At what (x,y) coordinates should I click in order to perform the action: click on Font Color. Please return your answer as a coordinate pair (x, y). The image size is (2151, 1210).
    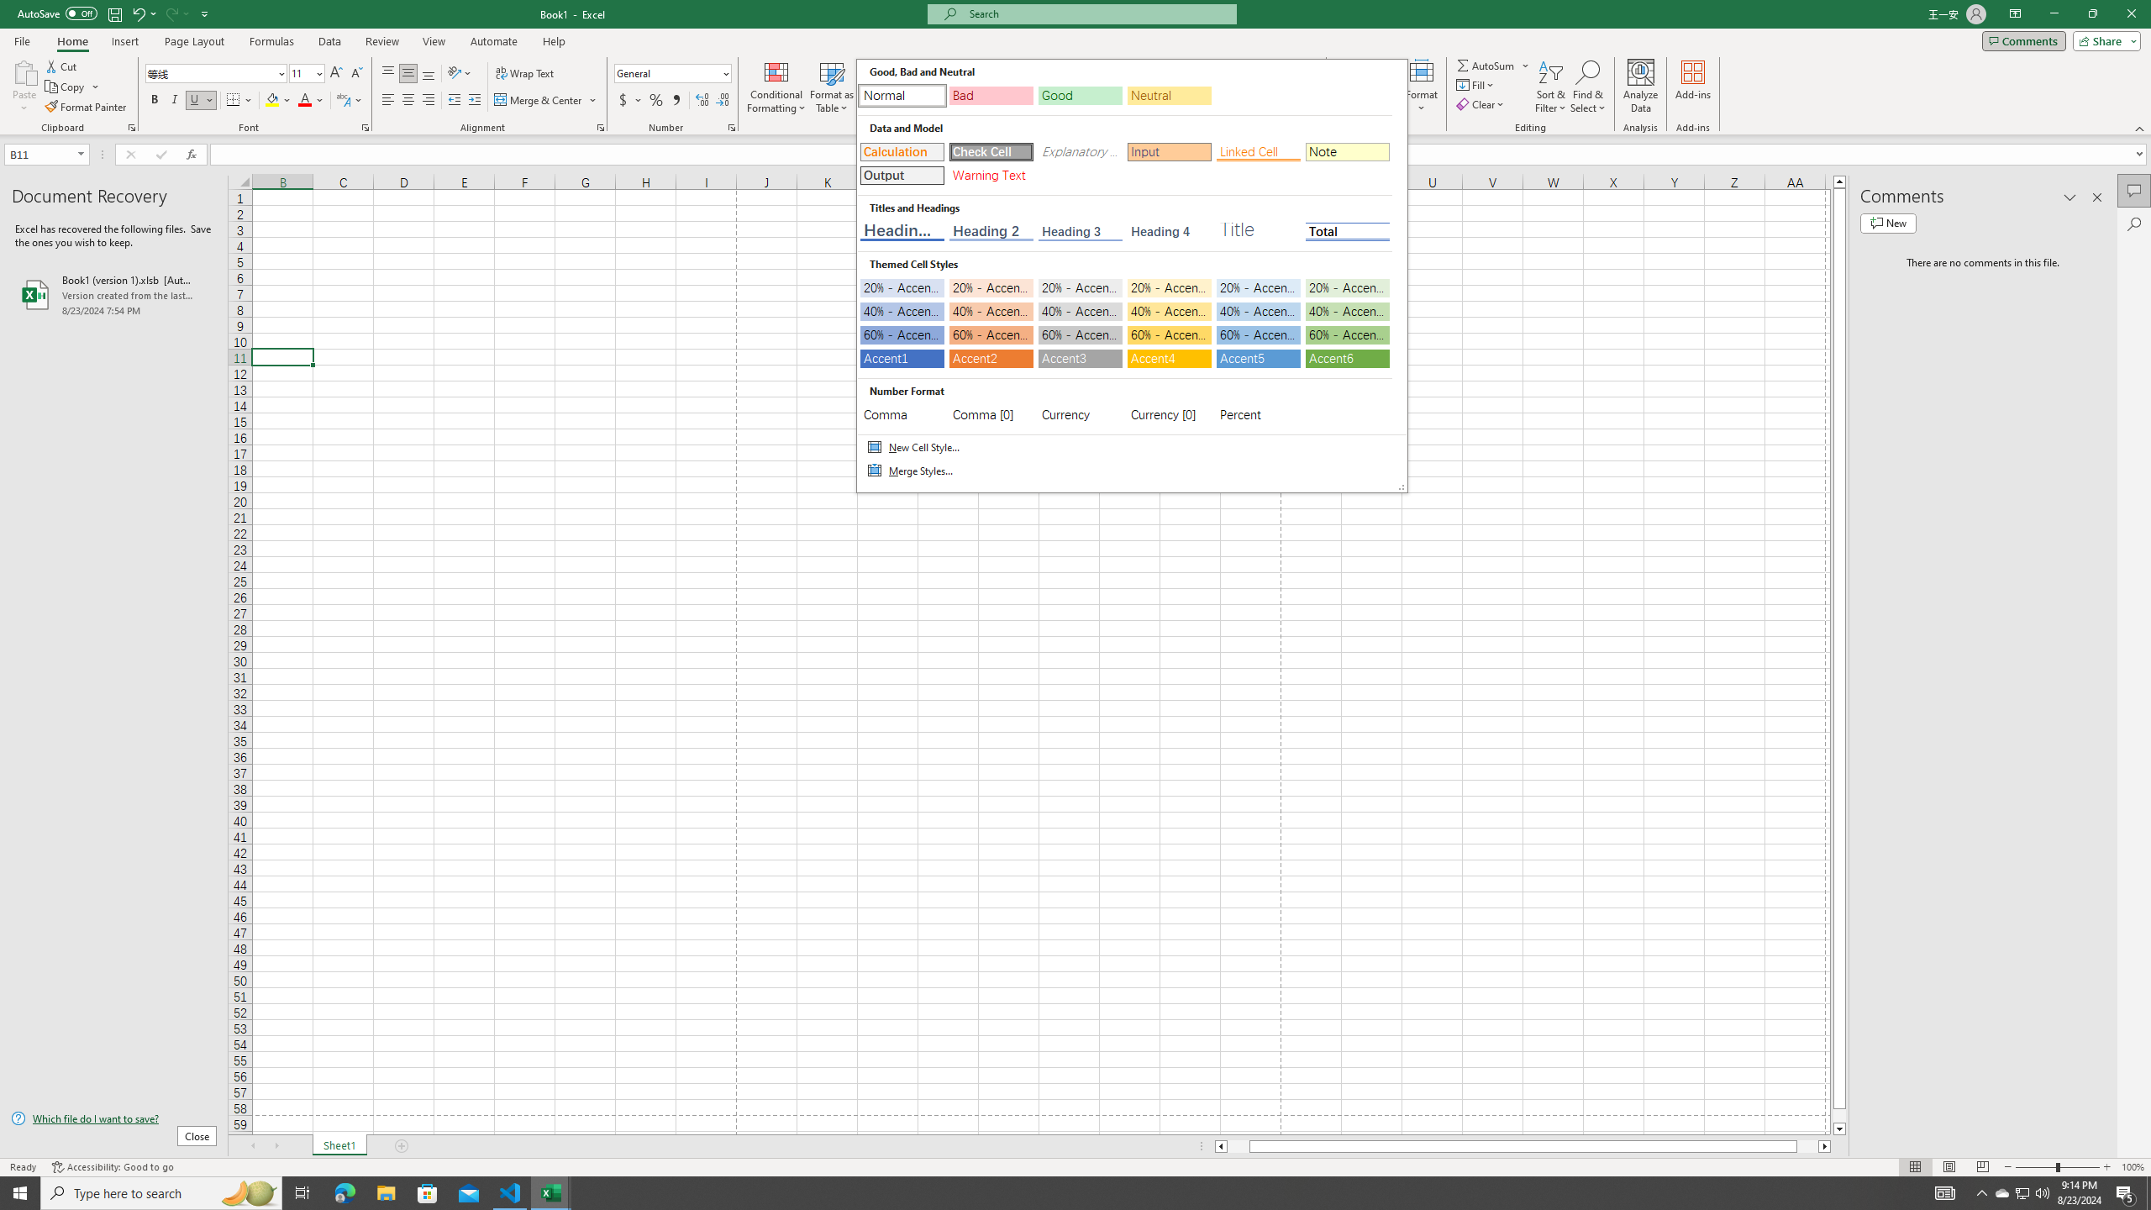
    Looking at the image, I should click on (312, 101).